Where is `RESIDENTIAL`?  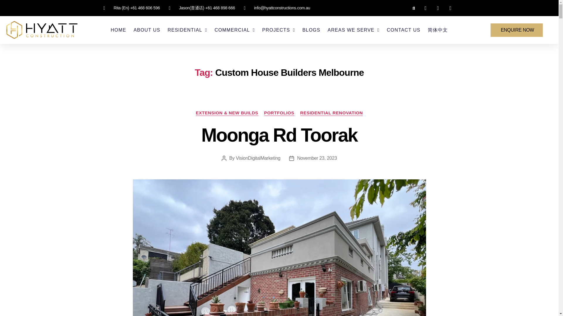 RESIDENTIAL is located at coordinates (187, 30).